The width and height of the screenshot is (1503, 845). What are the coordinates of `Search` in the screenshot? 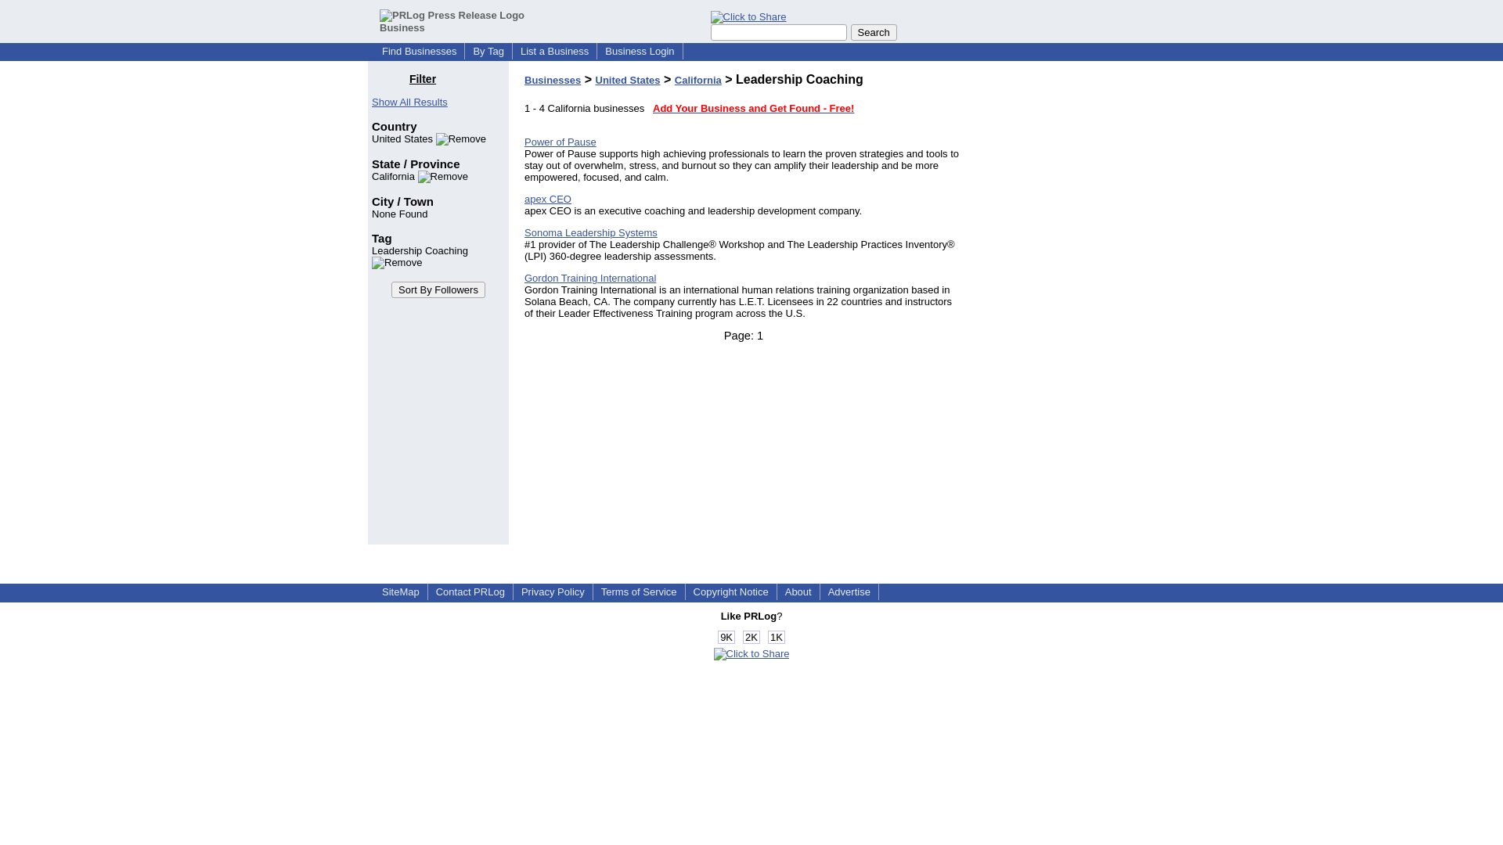 It's located at (874, 32).